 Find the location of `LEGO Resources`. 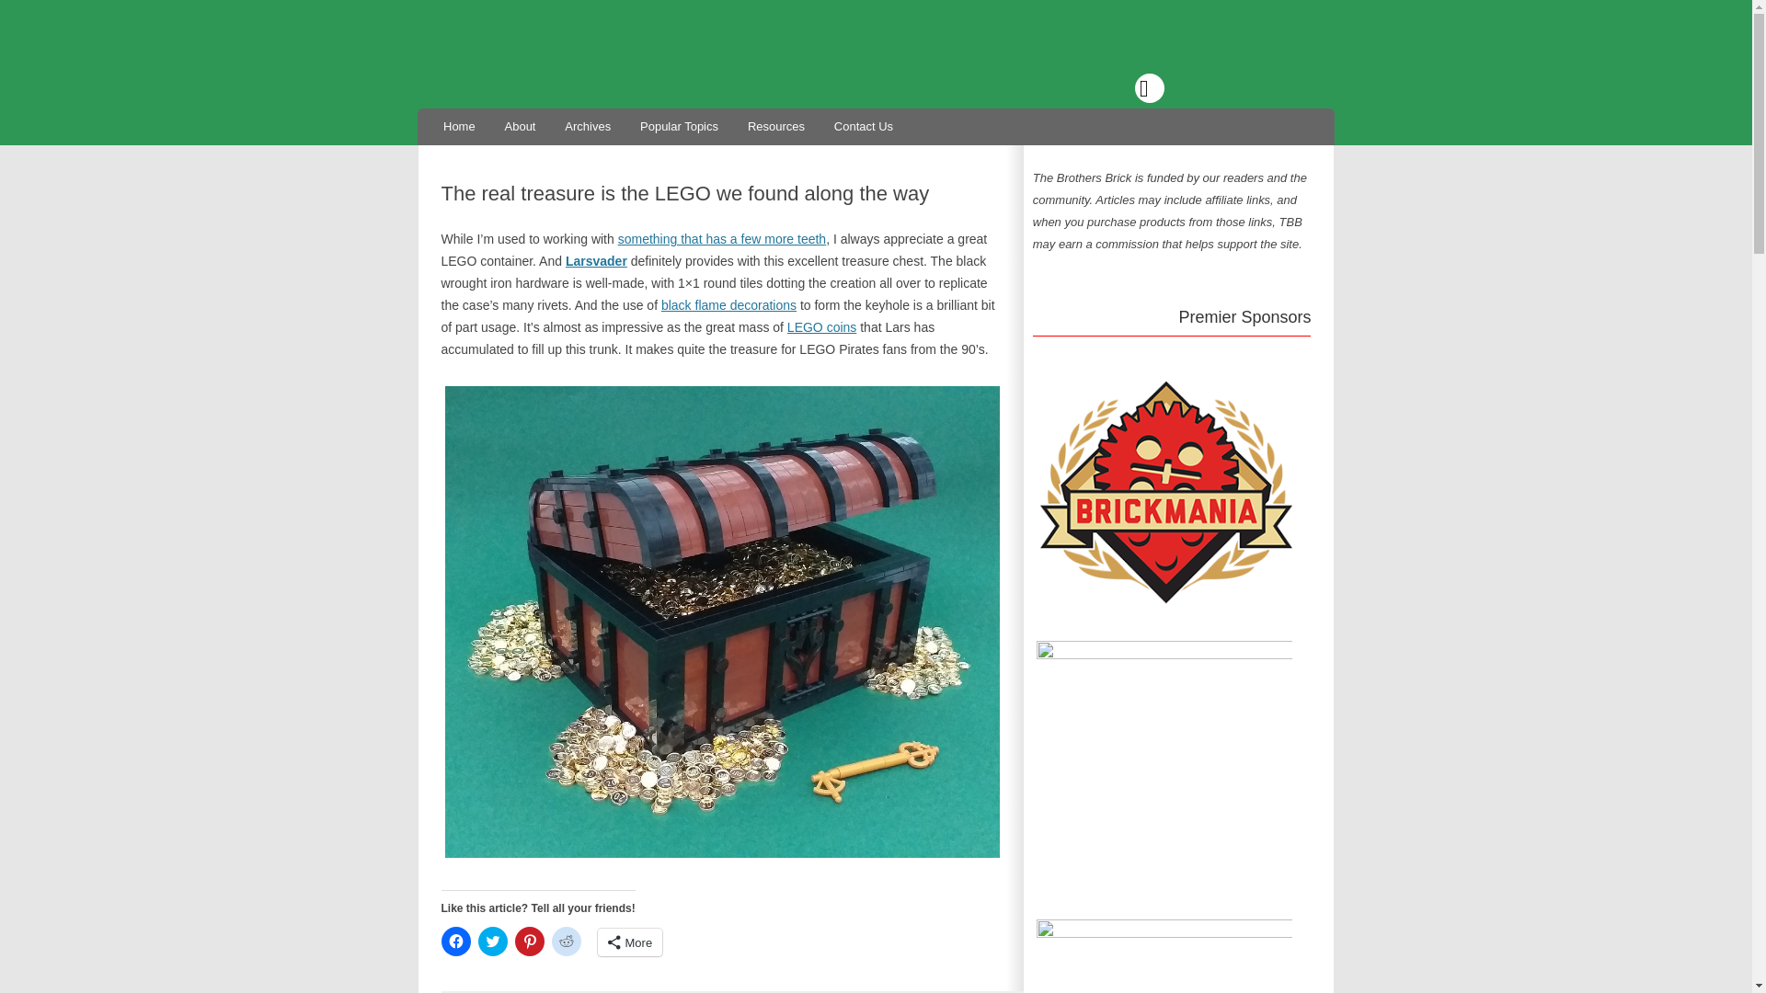

LEGO Resources is located at coordinates (776, 125).